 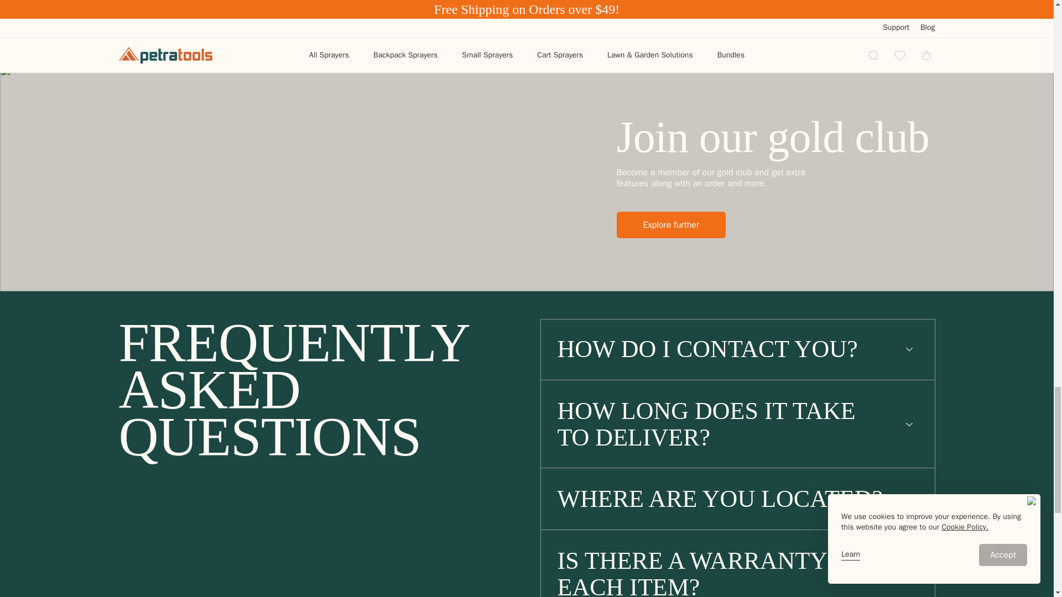 I want to click on Explore further, so click(x=670, y=224).